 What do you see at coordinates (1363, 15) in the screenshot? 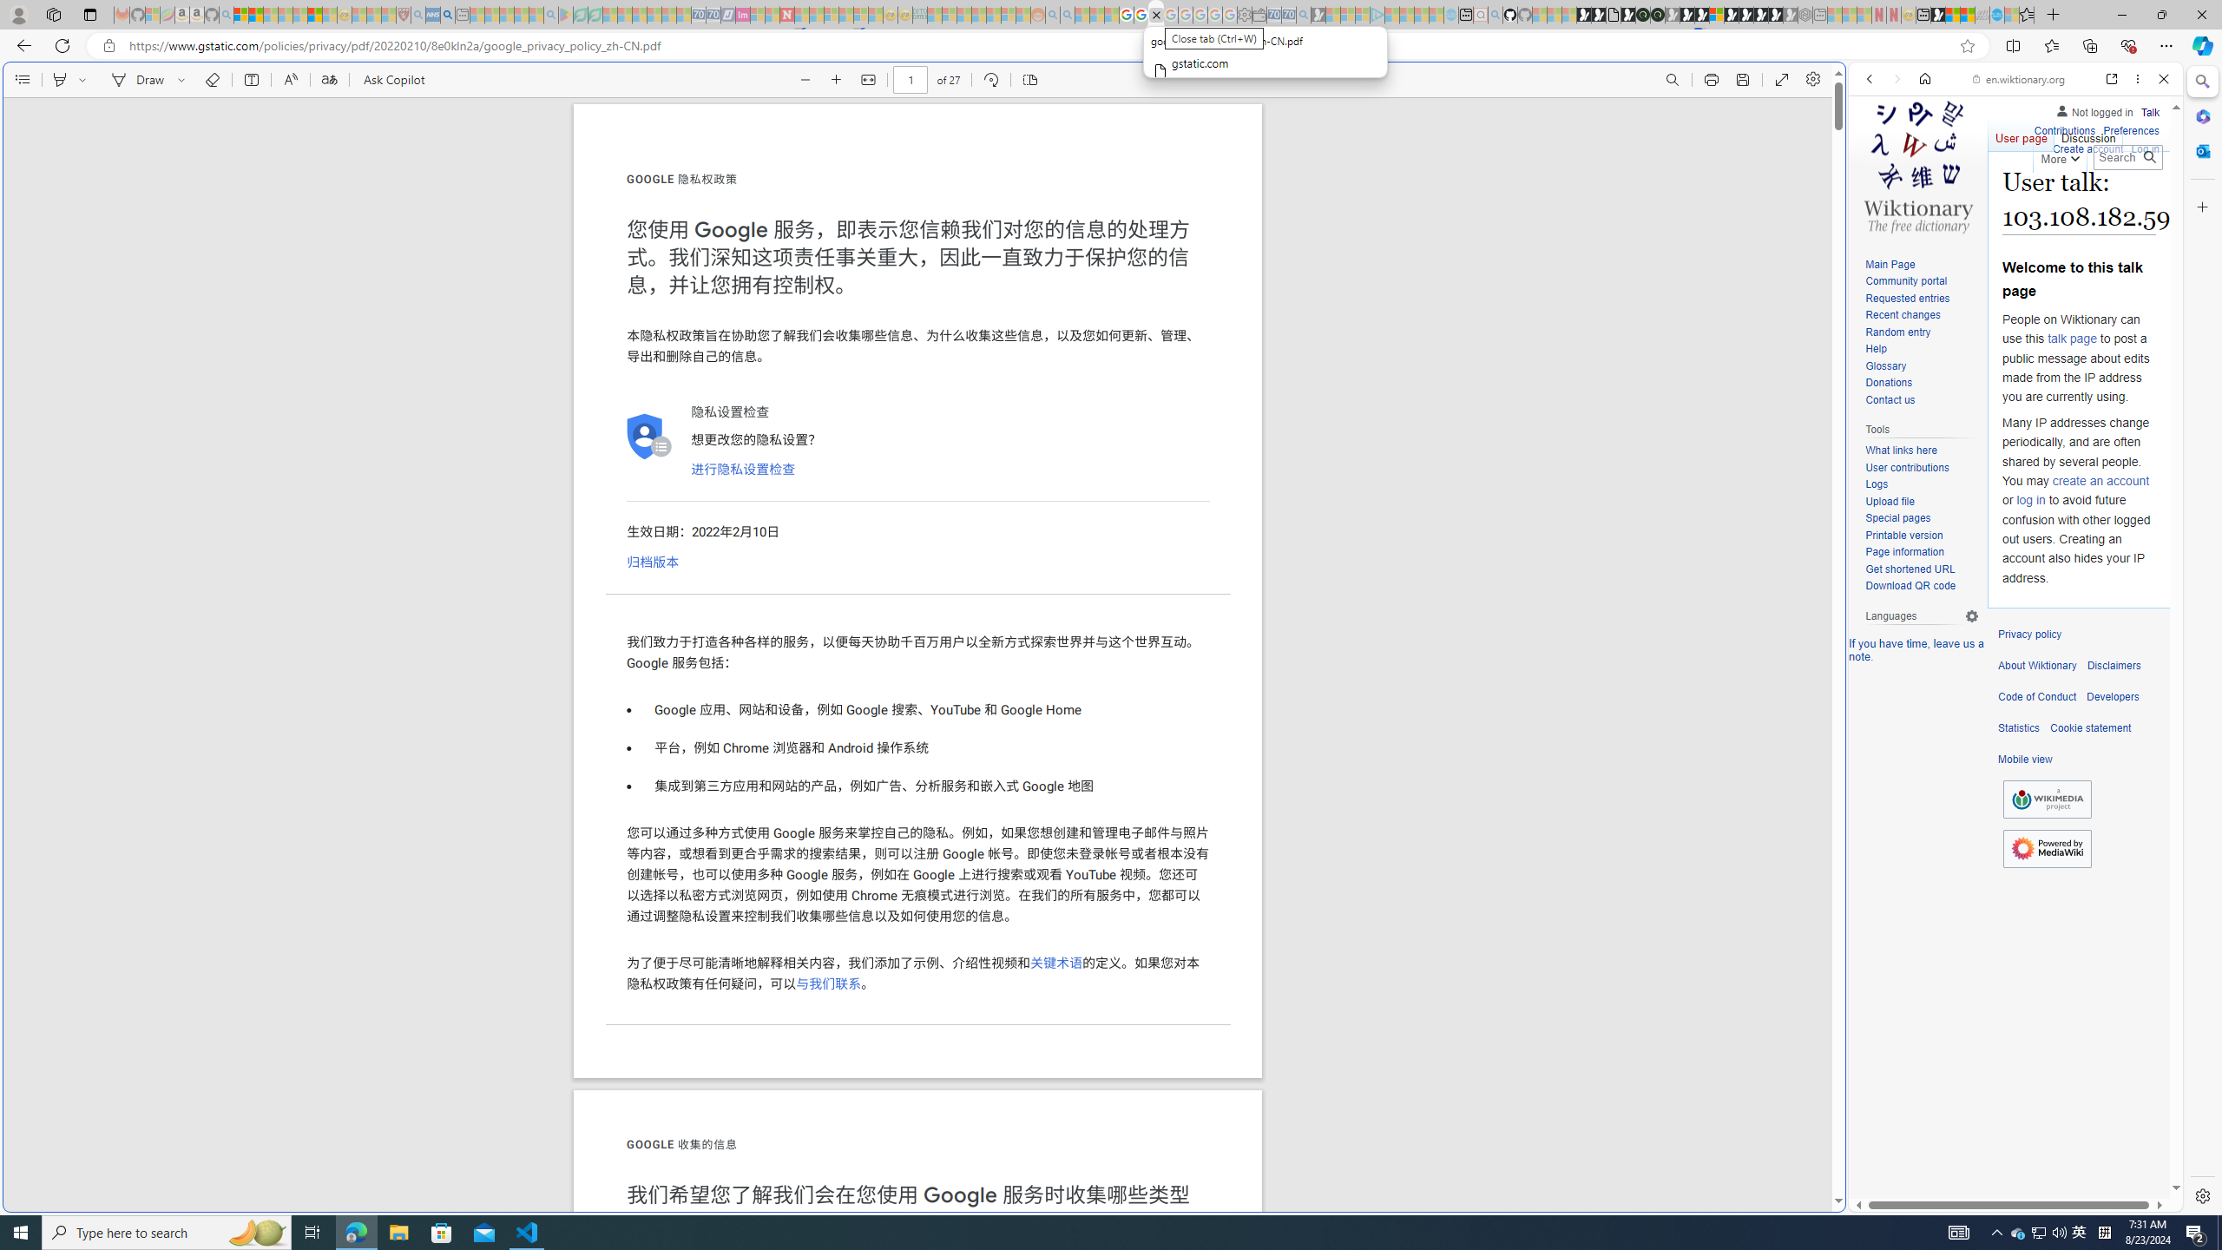
I see `Microsoft account | Privacy - Sleeping` at bounding box center [1363, 15].